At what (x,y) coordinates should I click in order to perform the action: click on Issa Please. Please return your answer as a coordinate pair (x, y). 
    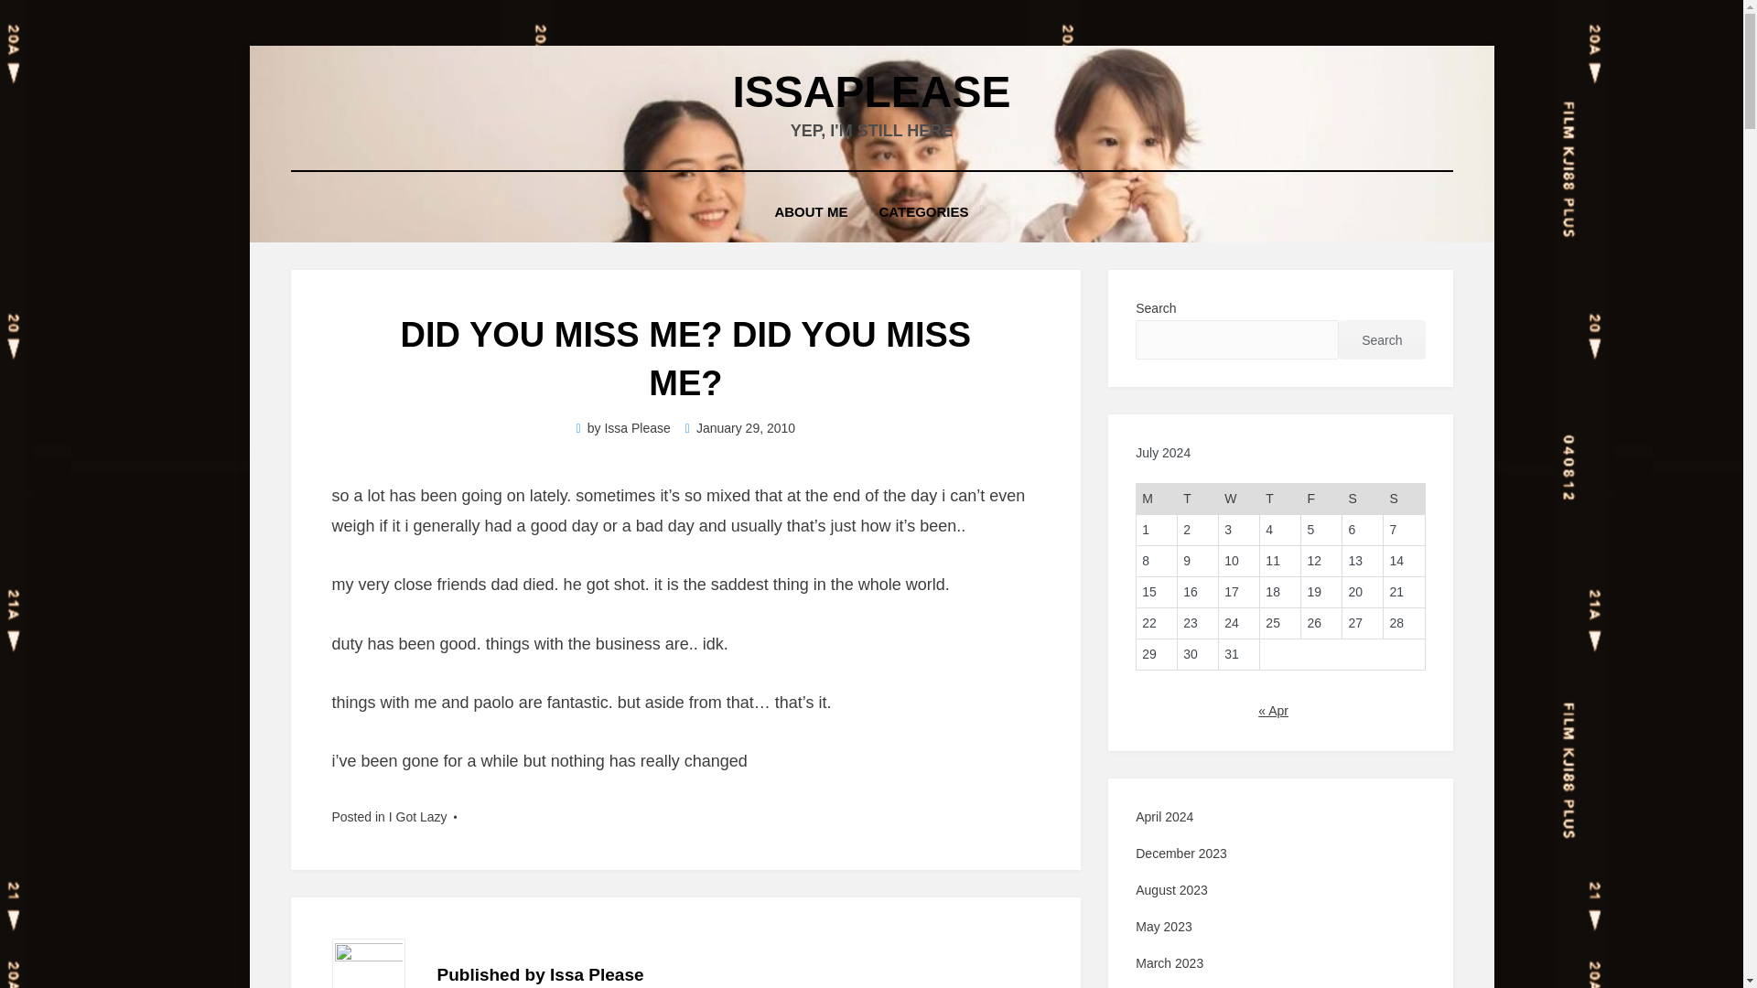
    Looking at the image, I should click on (637, 428).